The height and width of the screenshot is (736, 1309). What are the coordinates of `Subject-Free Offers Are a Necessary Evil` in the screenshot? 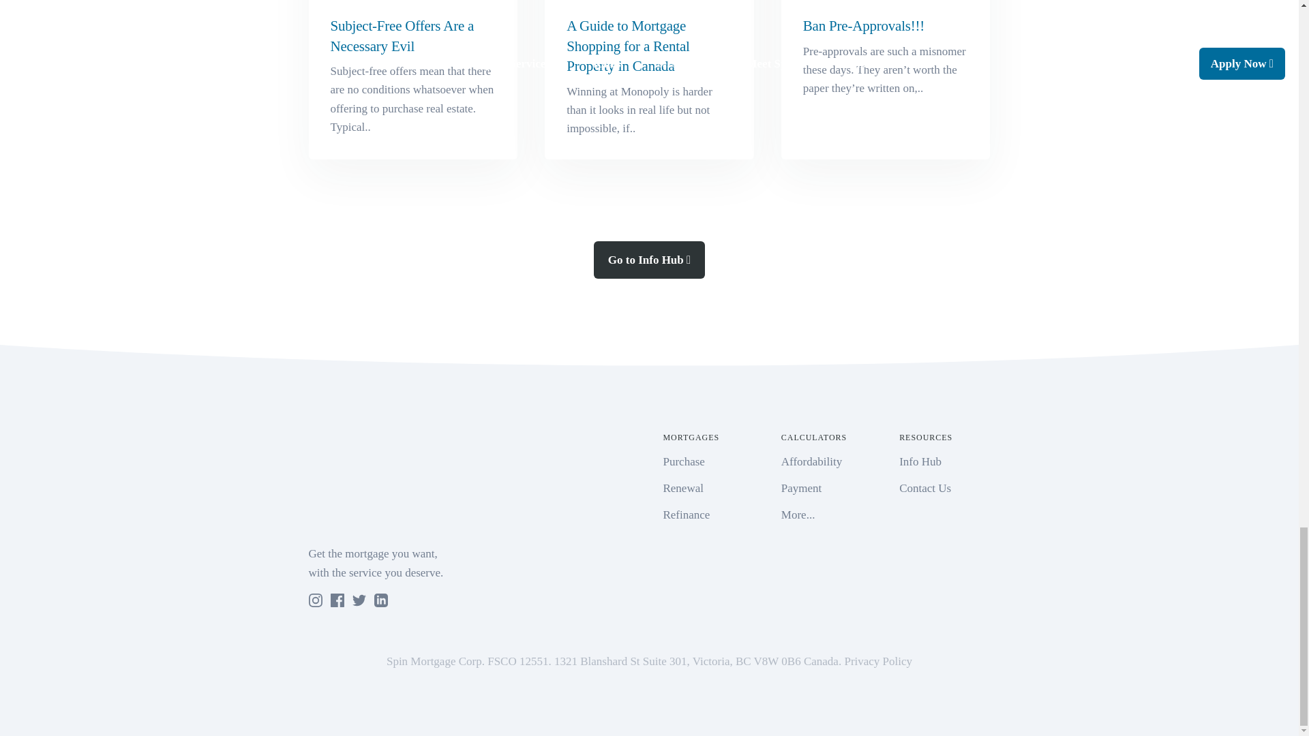 It's located at (412, 80).